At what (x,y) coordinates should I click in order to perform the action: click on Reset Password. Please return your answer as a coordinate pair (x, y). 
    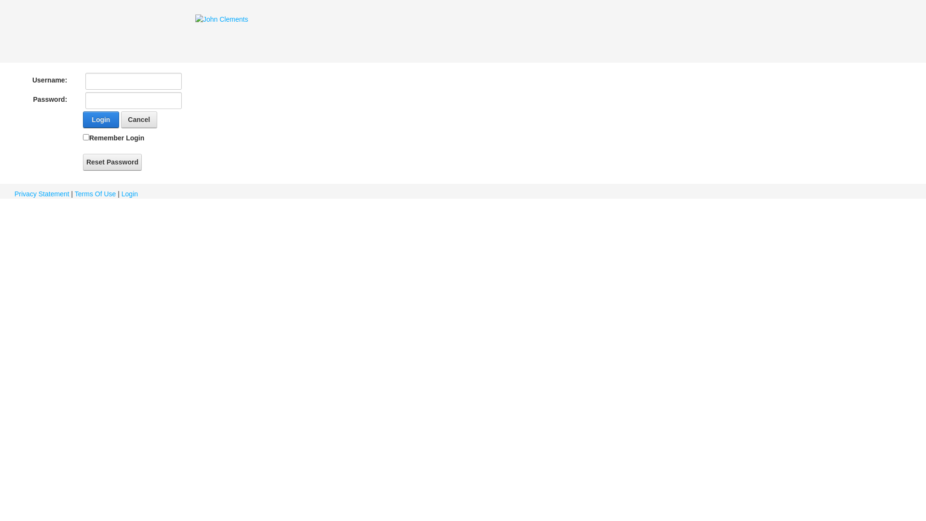
    Looking at the image, I should click on (112, 162).